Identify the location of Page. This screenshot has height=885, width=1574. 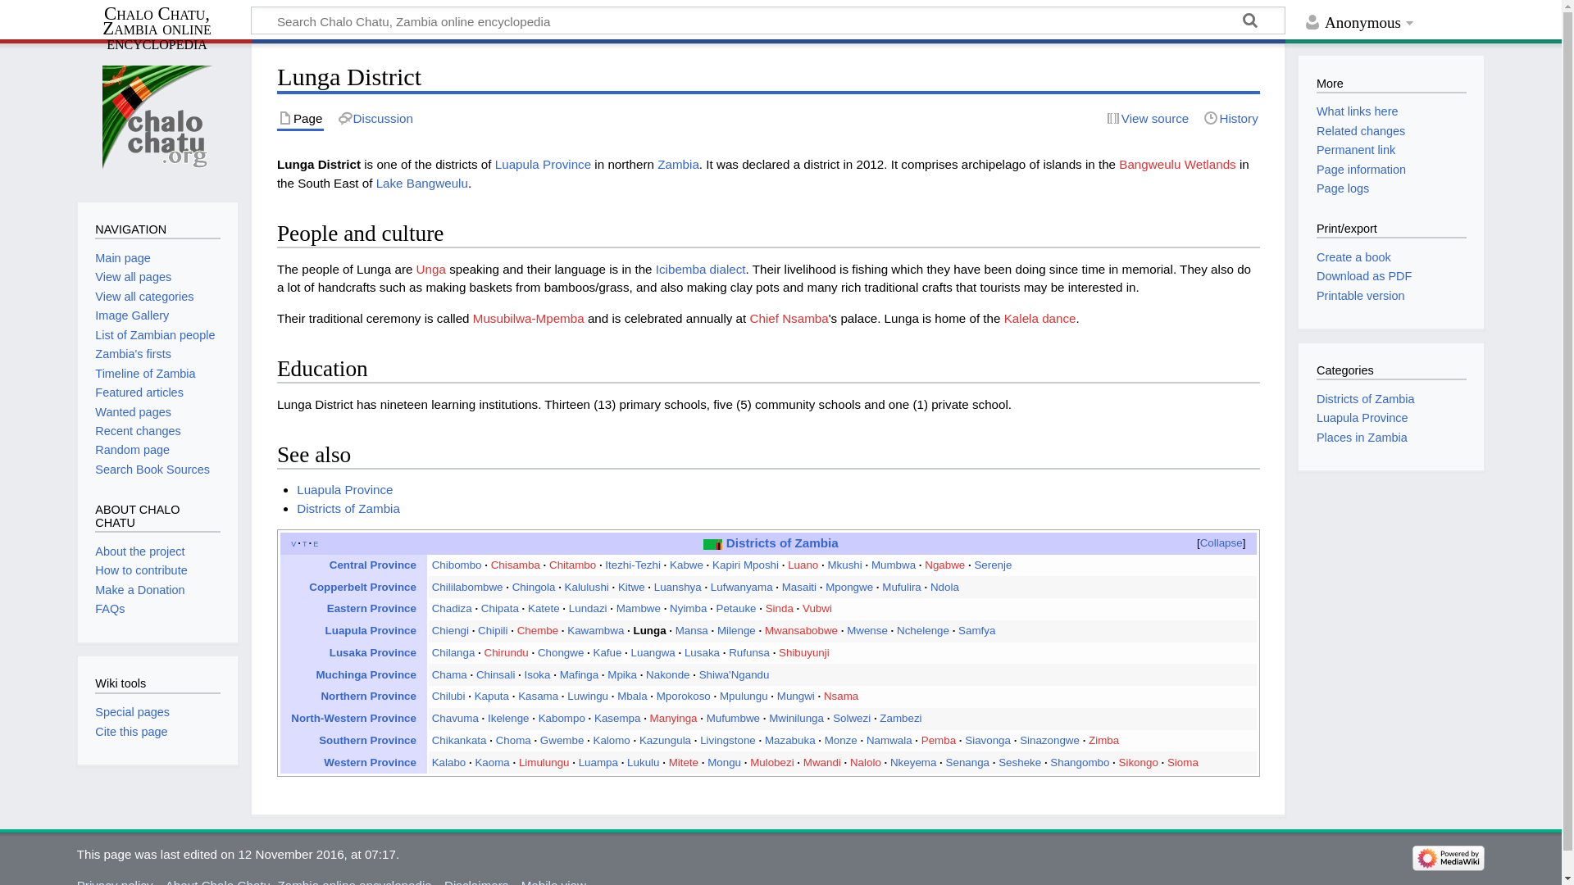
(300, 118).